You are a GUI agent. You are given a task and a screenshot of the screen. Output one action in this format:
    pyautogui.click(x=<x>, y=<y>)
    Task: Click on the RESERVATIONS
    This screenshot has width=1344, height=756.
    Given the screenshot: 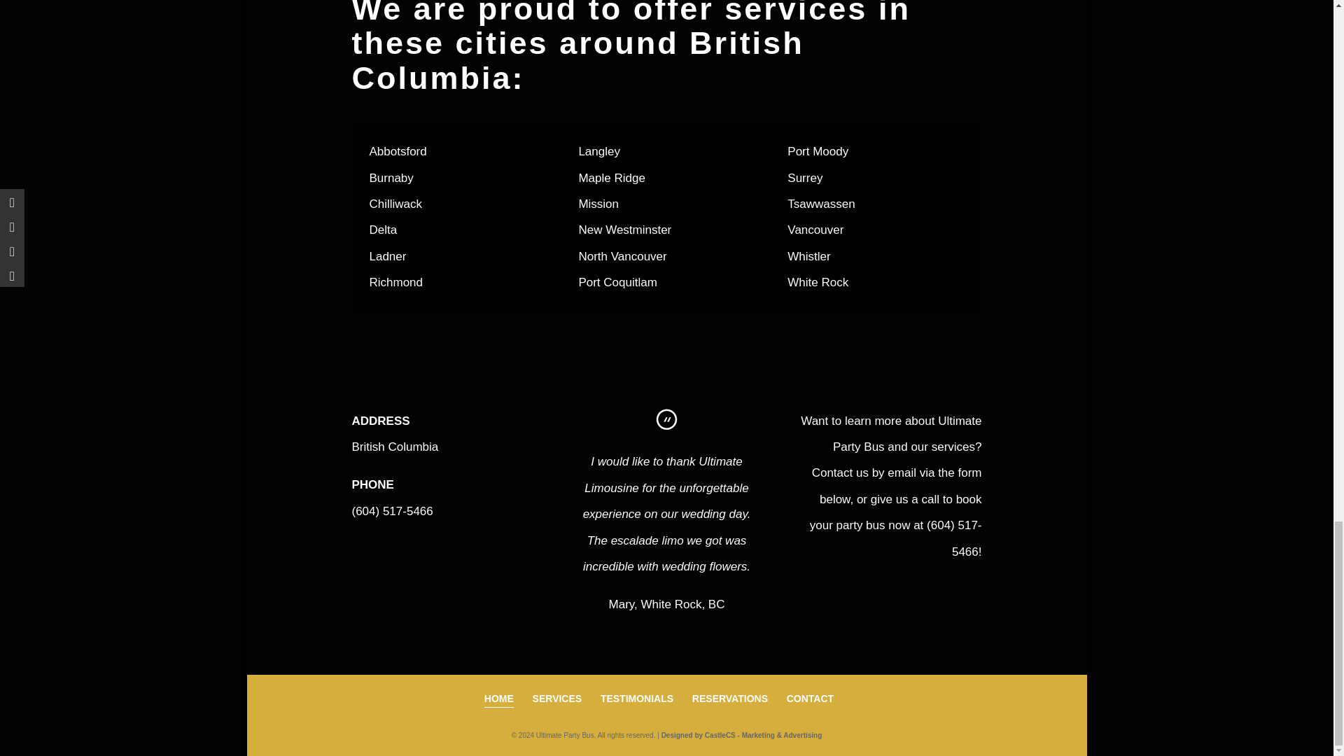 What is the action you would take?
    pyautogui.click(x=729, y=699)
    